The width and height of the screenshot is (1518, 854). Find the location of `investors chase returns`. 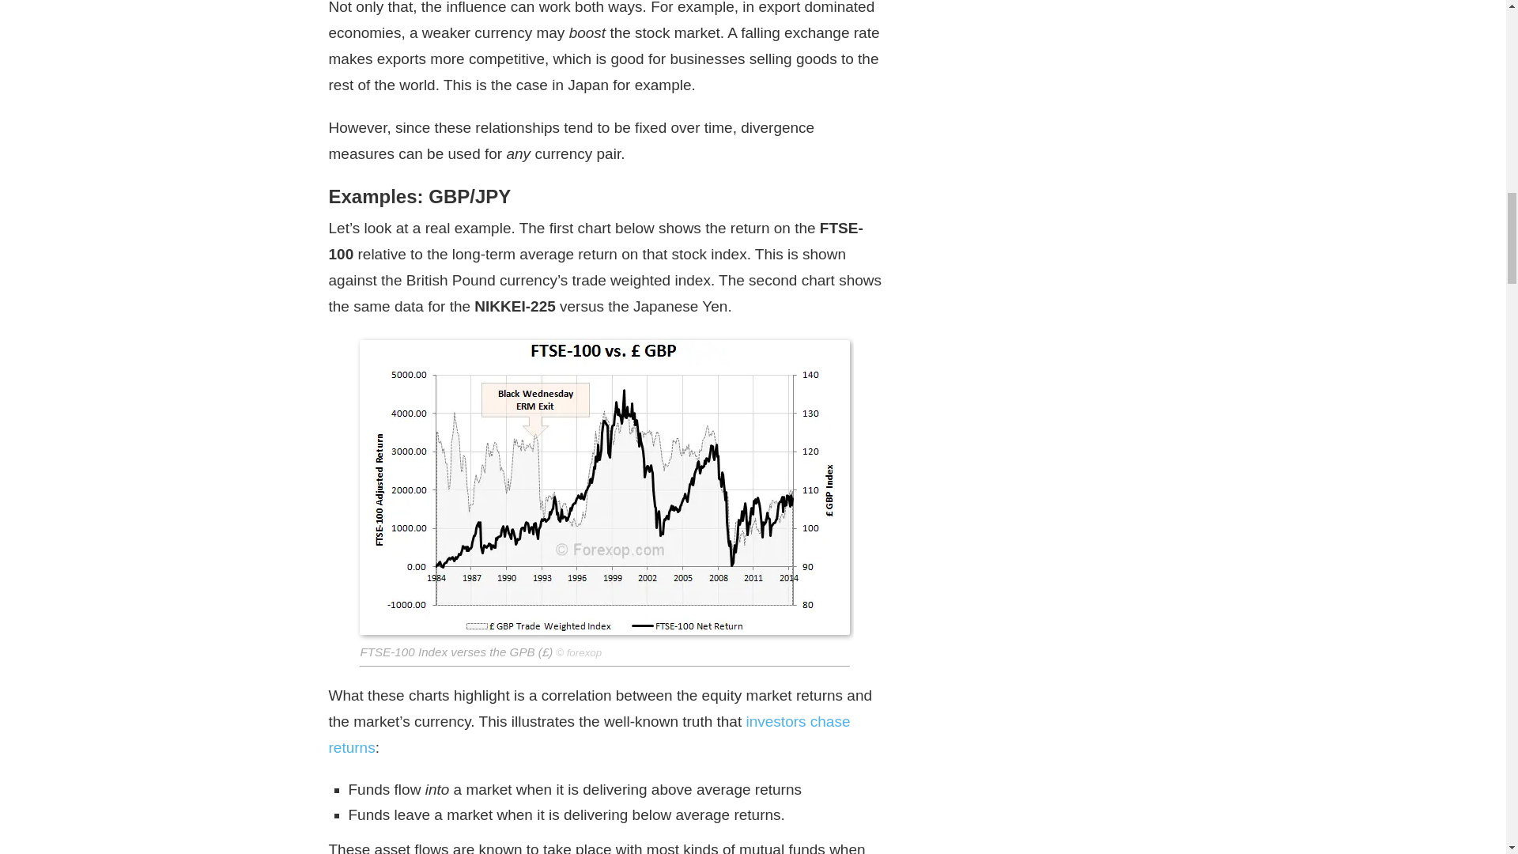

investors chase returns is located at coordinates (590, 734).